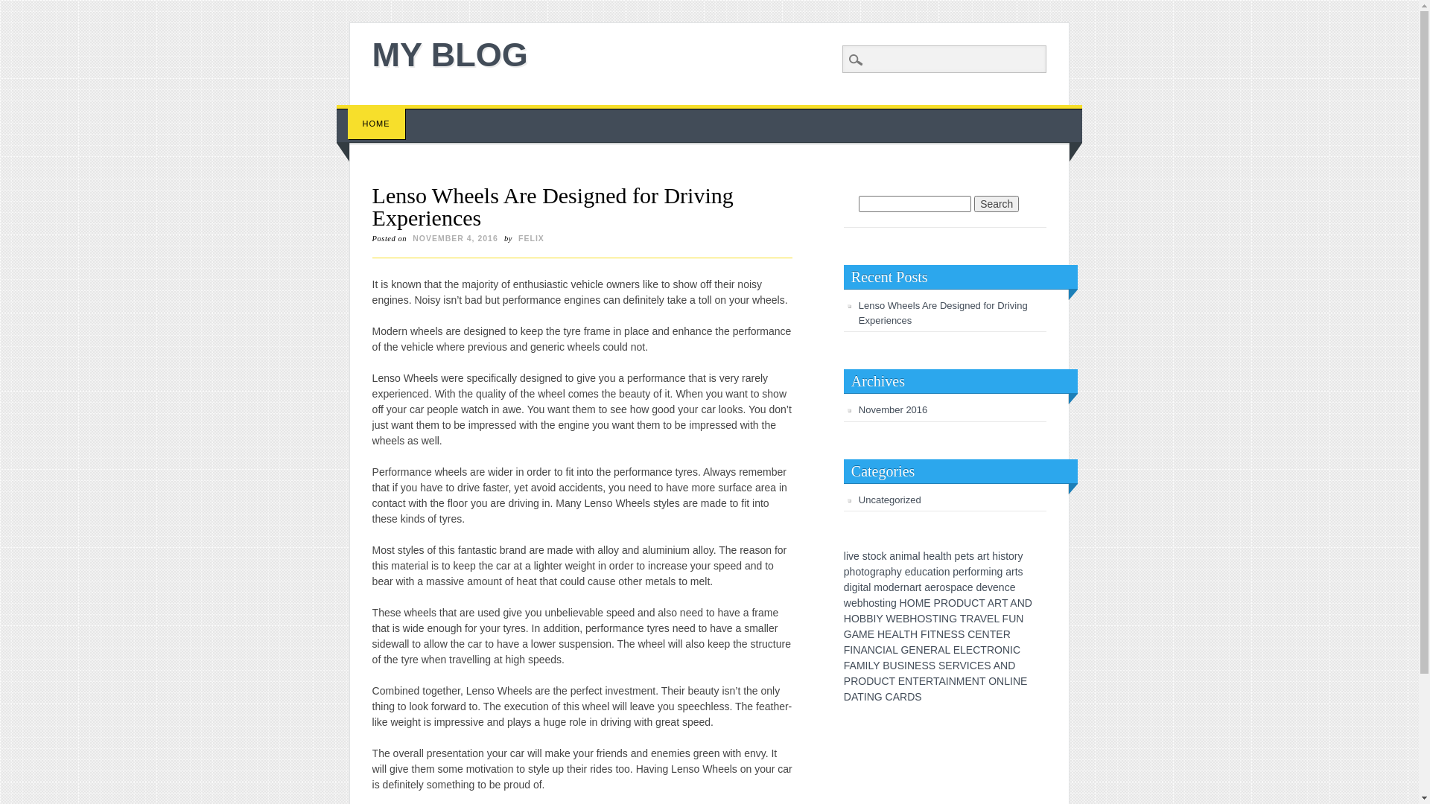 The height and width of the screenshot is (804, 1430). I want to click on S, so click(918, 697).